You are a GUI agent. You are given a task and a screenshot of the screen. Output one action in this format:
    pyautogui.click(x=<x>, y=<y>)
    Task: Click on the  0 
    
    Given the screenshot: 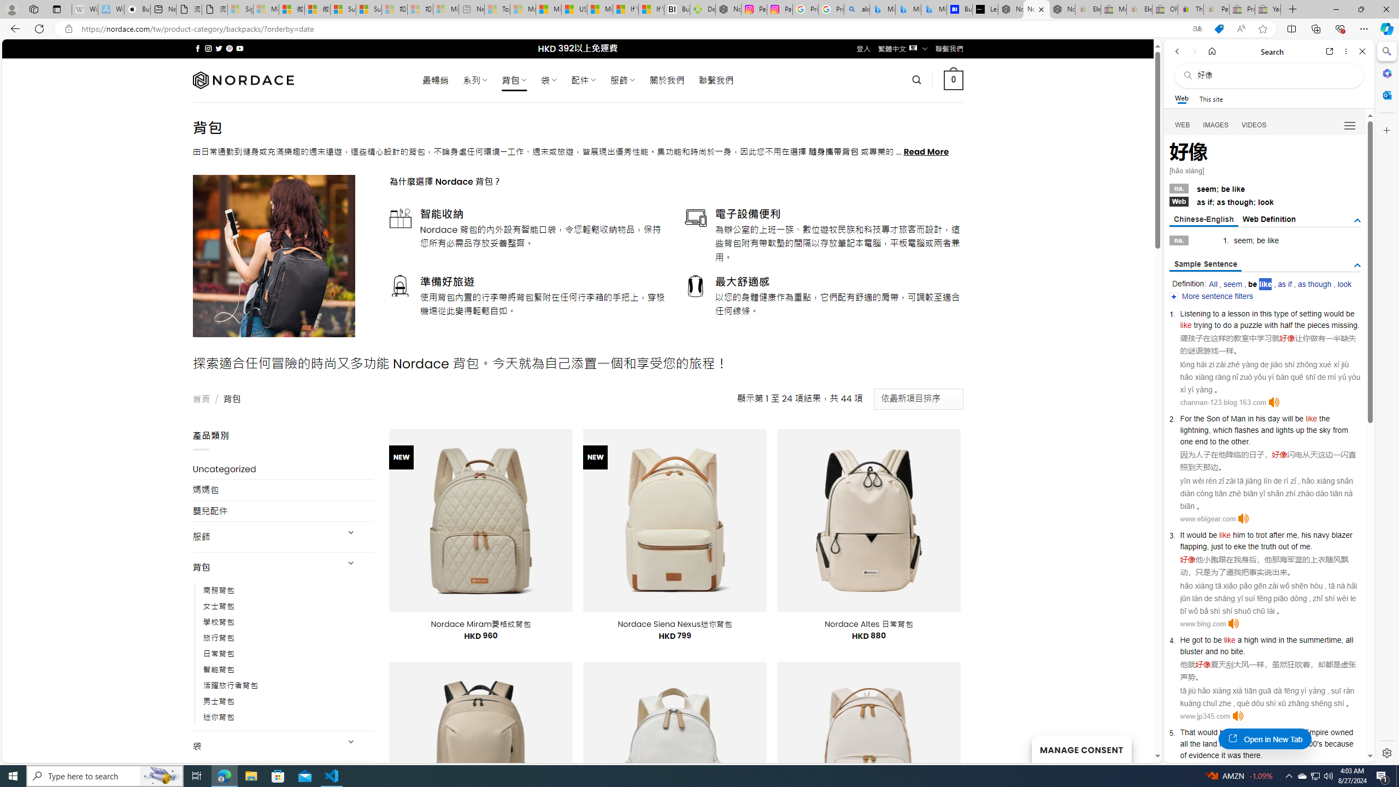 What is the action you would take?
    pyautogui.click(x=954, y=80)
    